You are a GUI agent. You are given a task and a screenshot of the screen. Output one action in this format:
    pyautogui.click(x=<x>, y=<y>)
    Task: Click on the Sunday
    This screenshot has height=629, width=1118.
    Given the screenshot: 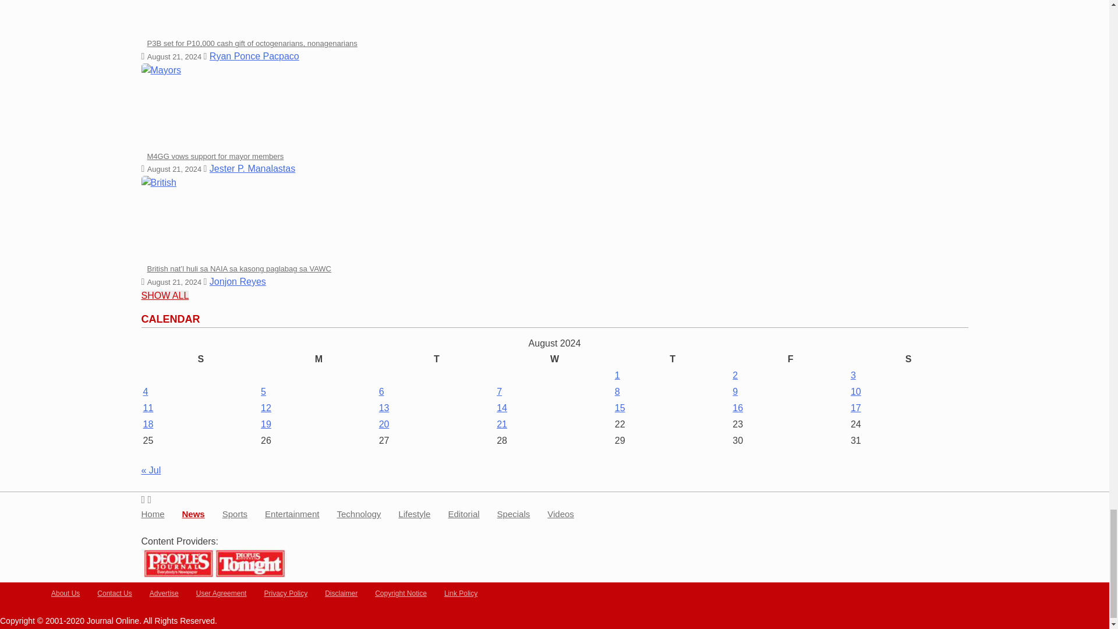 What is the action you would take?
    pyautogui.click(x=200, y=359)
    